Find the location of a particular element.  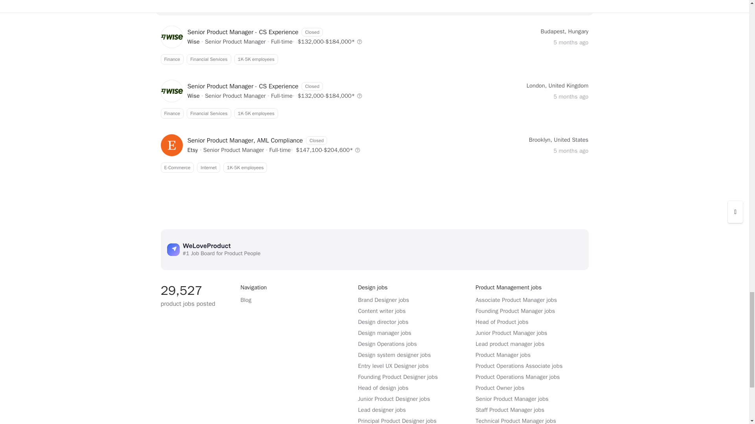

Senior Product Manager jobs is located at coordinates (233, 150).